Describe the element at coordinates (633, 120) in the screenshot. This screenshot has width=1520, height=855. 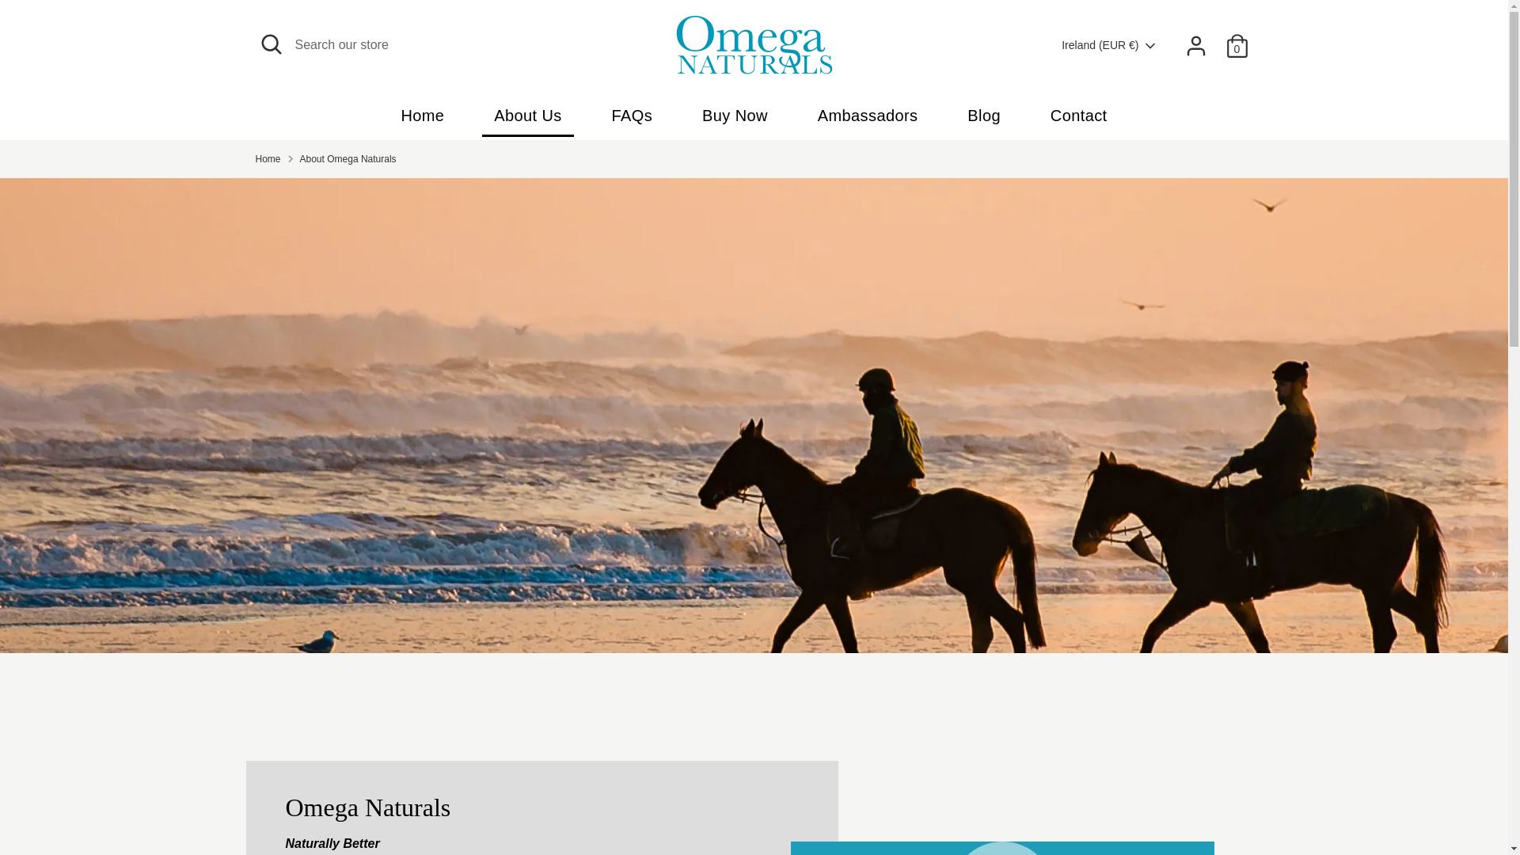
I see `FAQs` at that location.